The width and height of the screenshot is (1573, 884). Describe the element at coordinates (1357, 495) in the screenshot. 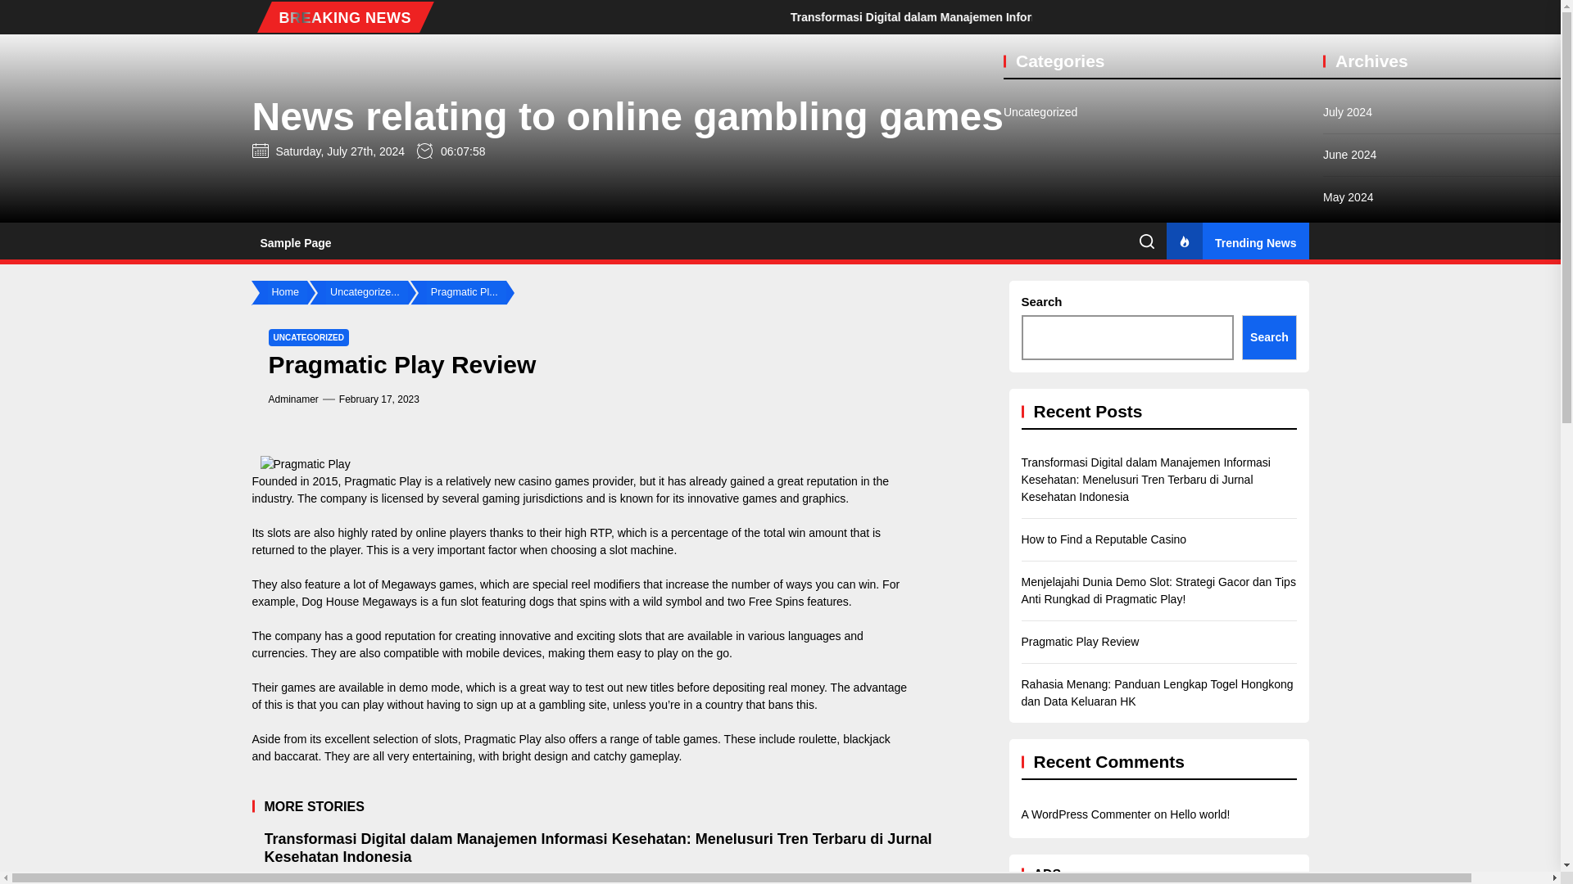

I see `October 2023` at that location.